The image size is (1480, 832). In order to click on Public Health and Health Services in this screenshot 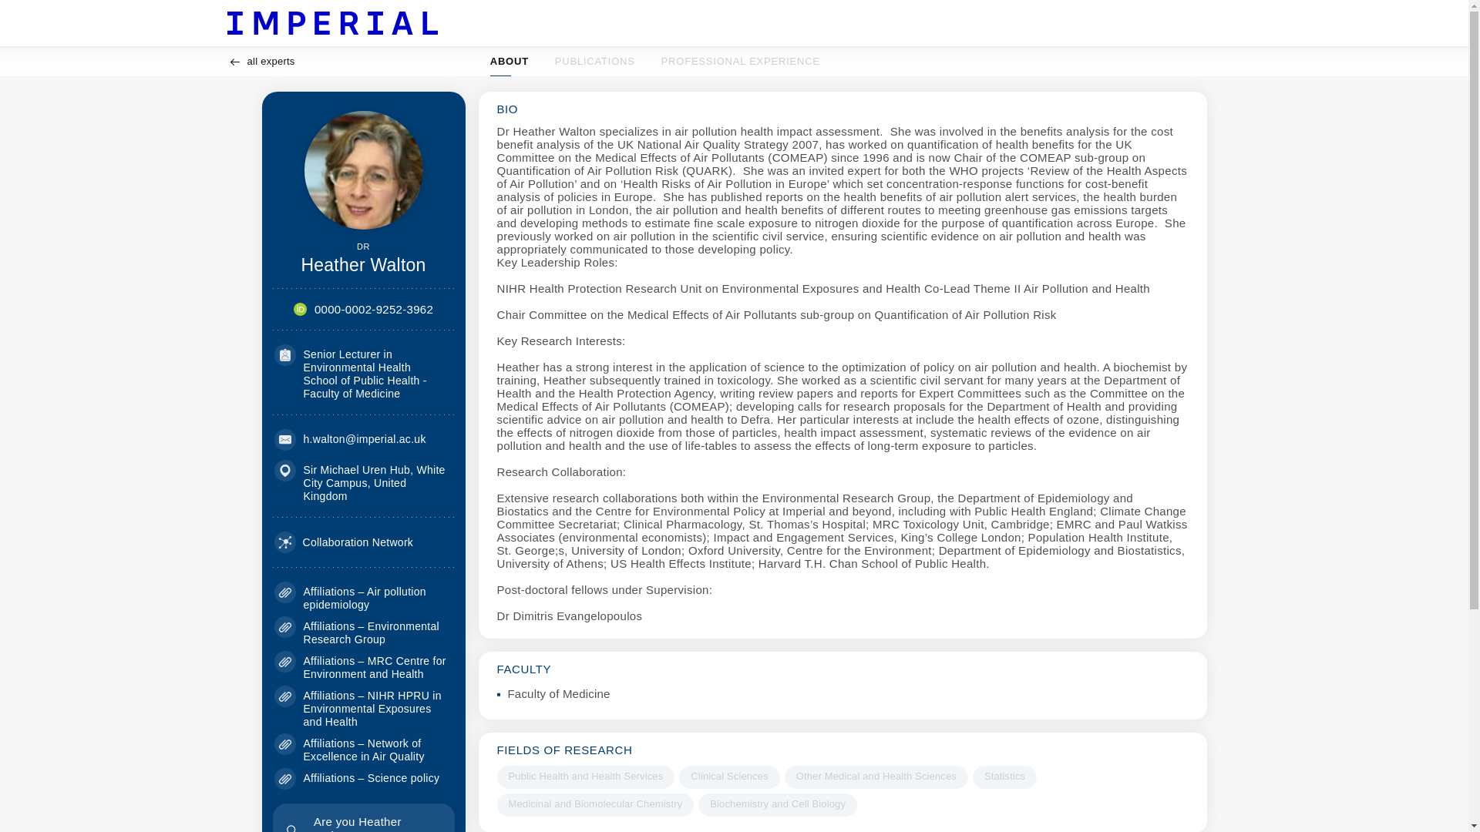, I will do `click(585, 777)`.